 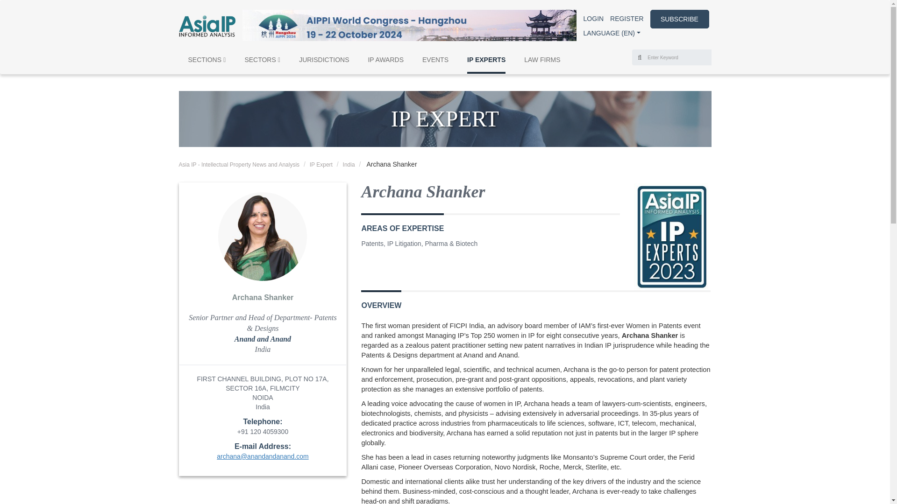 What do you see at coordinates (627, 19) in the screenshot?
I see `REGISTER` at bounding box center [627, 19].